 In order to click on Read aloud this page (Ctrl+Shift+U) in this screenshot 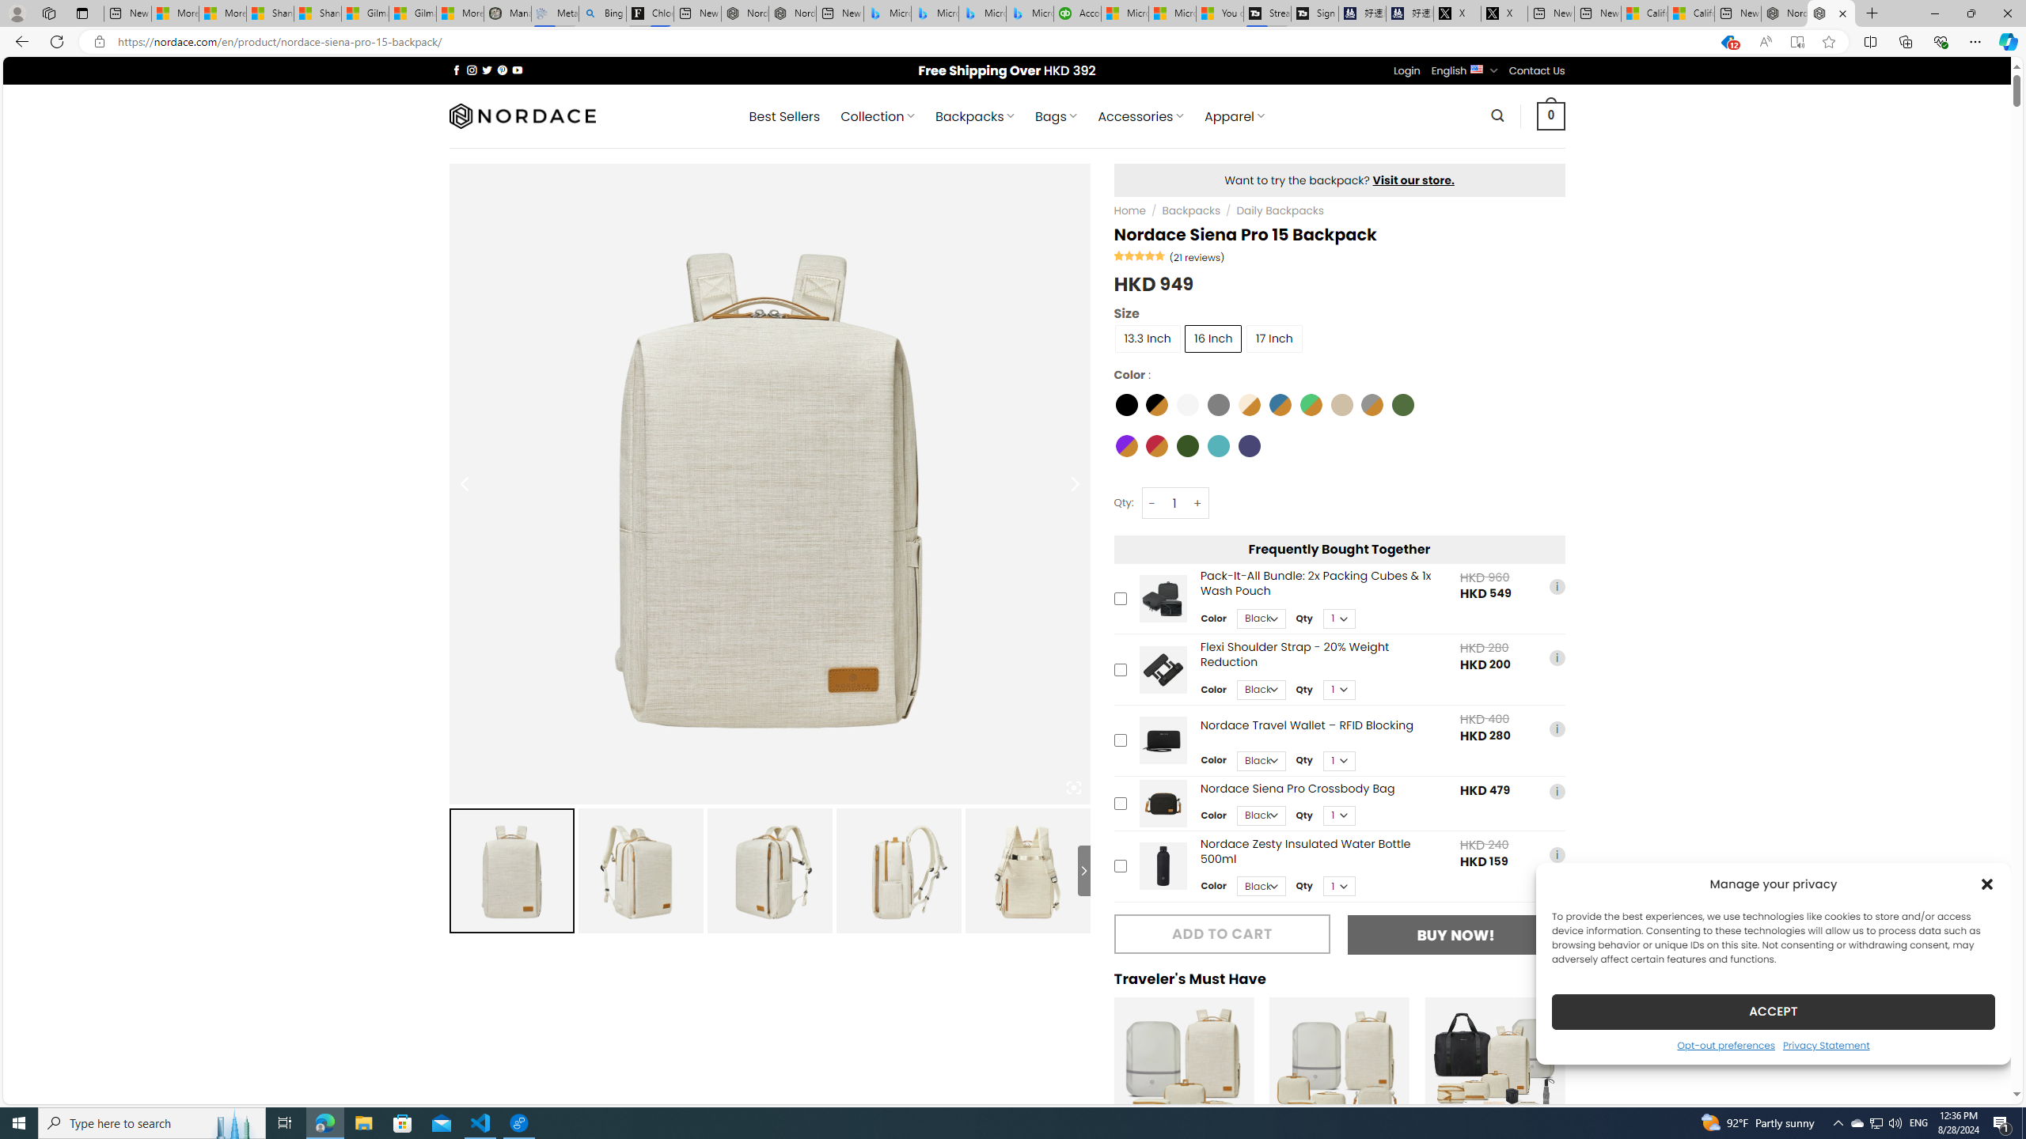, I will do `click(1765, 42)`.